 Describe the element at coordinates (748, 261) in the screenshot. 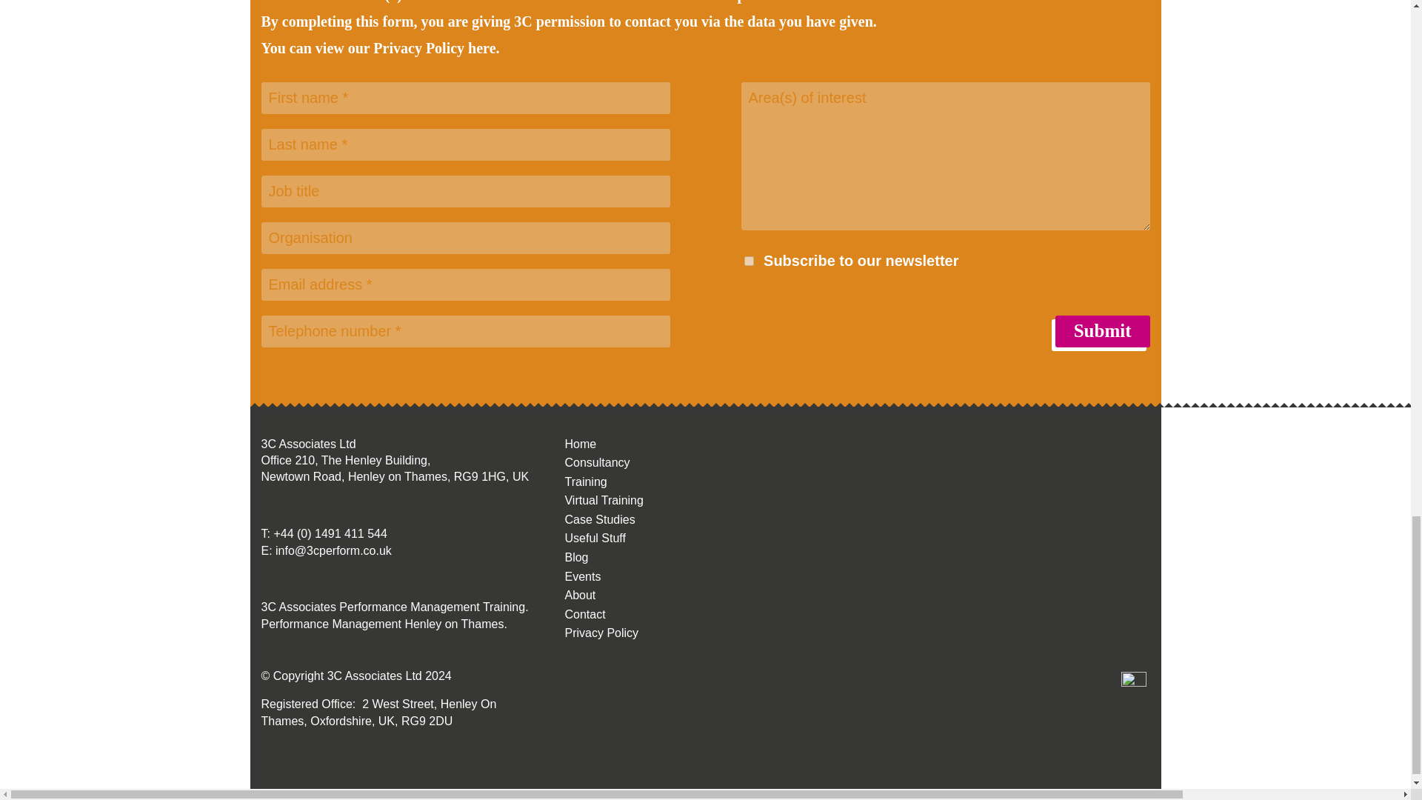

I see `checked` at that location.